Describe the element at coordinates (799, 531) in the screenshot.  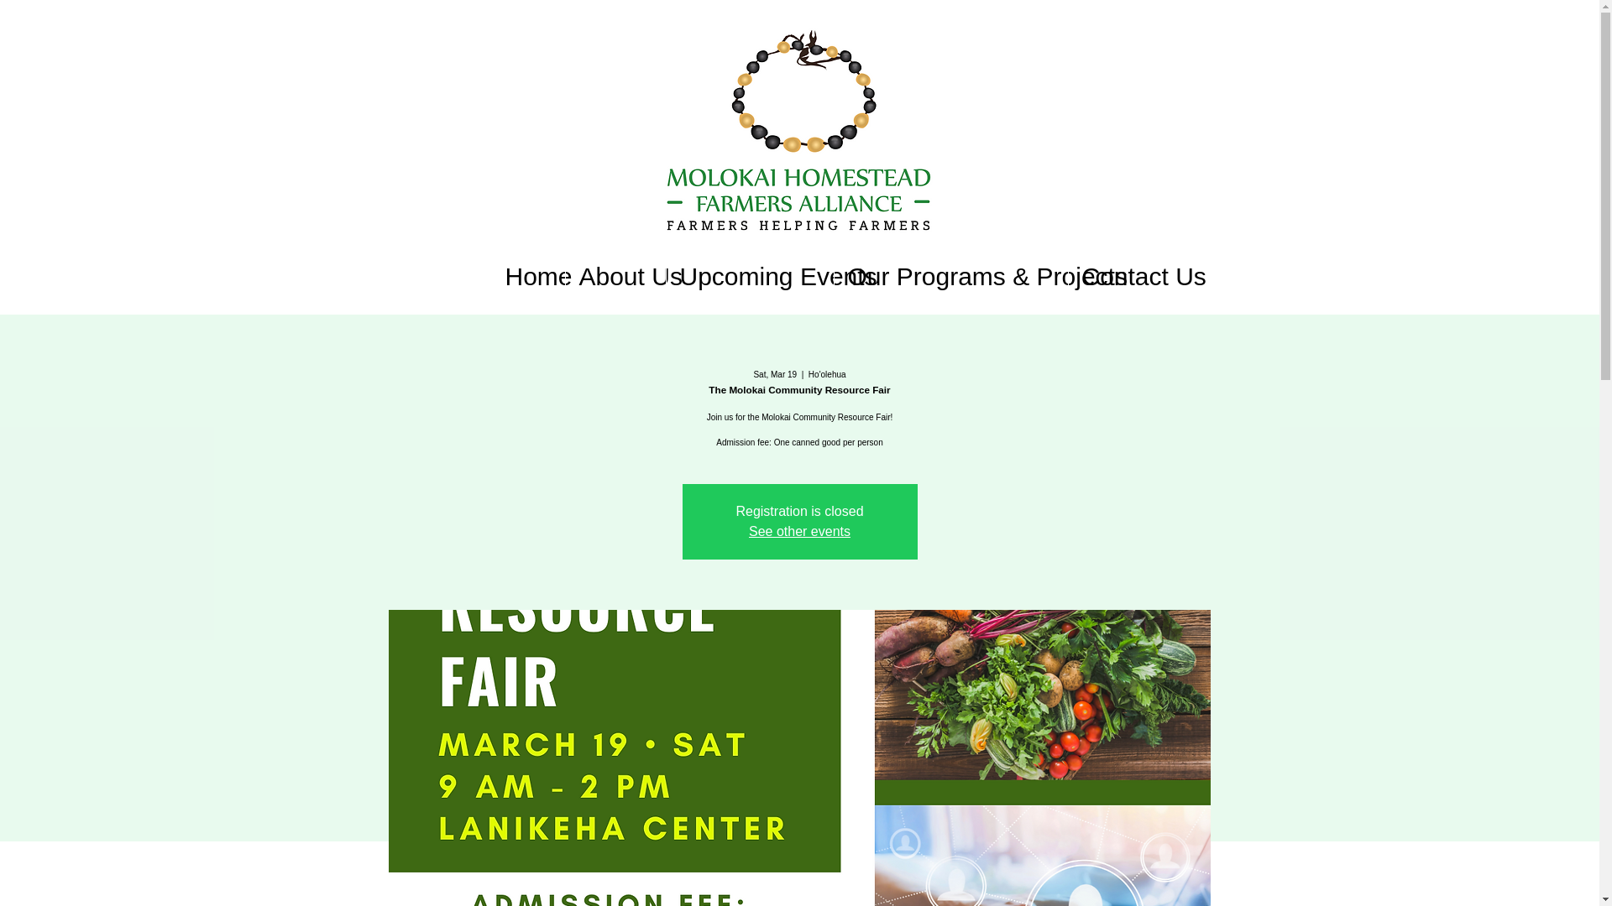
I see `See other events` at that location.